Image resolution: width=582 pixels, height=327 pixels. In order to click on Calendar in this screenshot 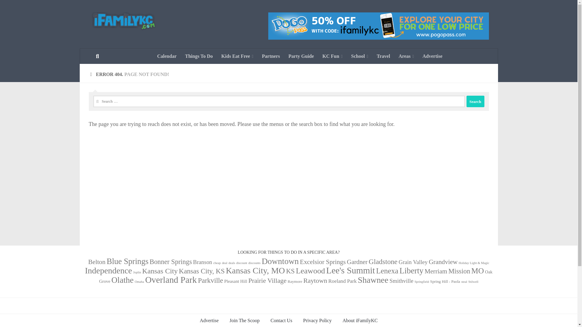, I will do `click(166, 56)`.